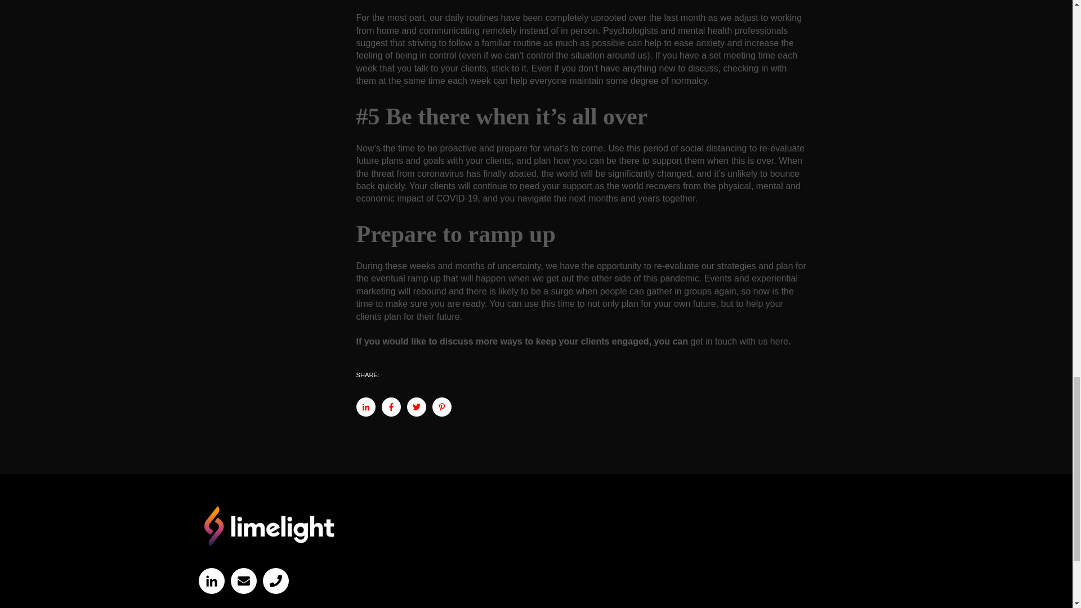  Describe the element at coordinates (268, 526) in the screenshot. I see `www.limelightplatform.com` at that location.